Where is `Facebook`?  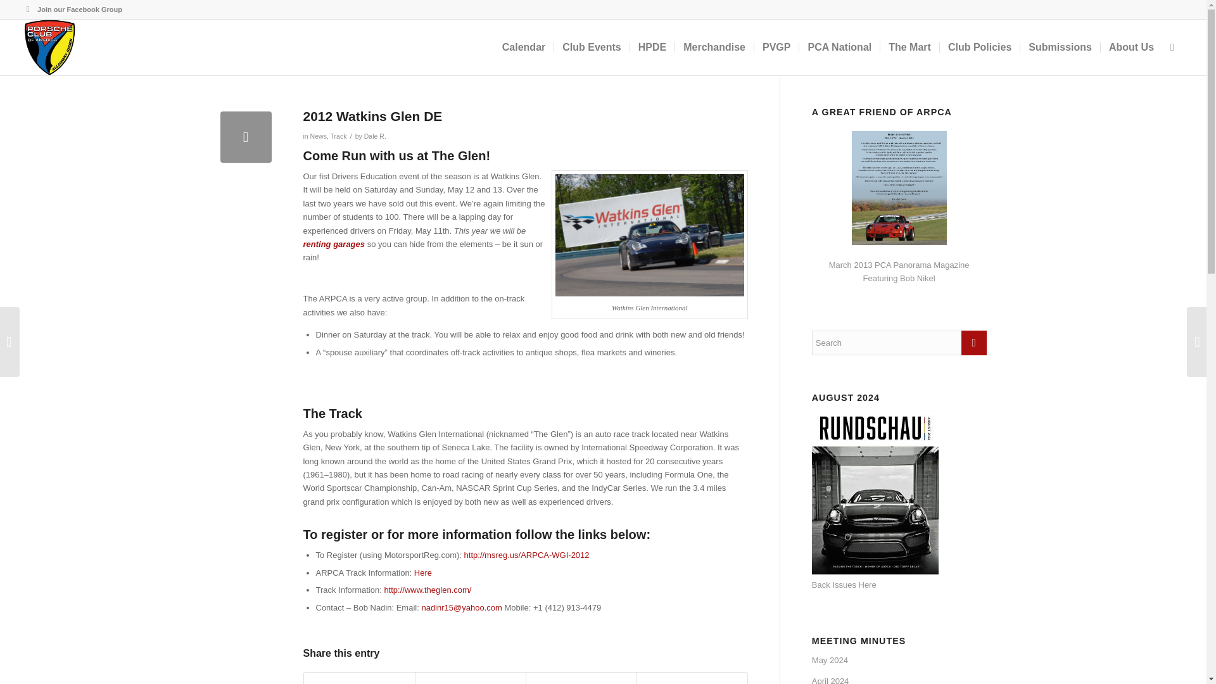 Facebook is located at coordinates (28, 9).